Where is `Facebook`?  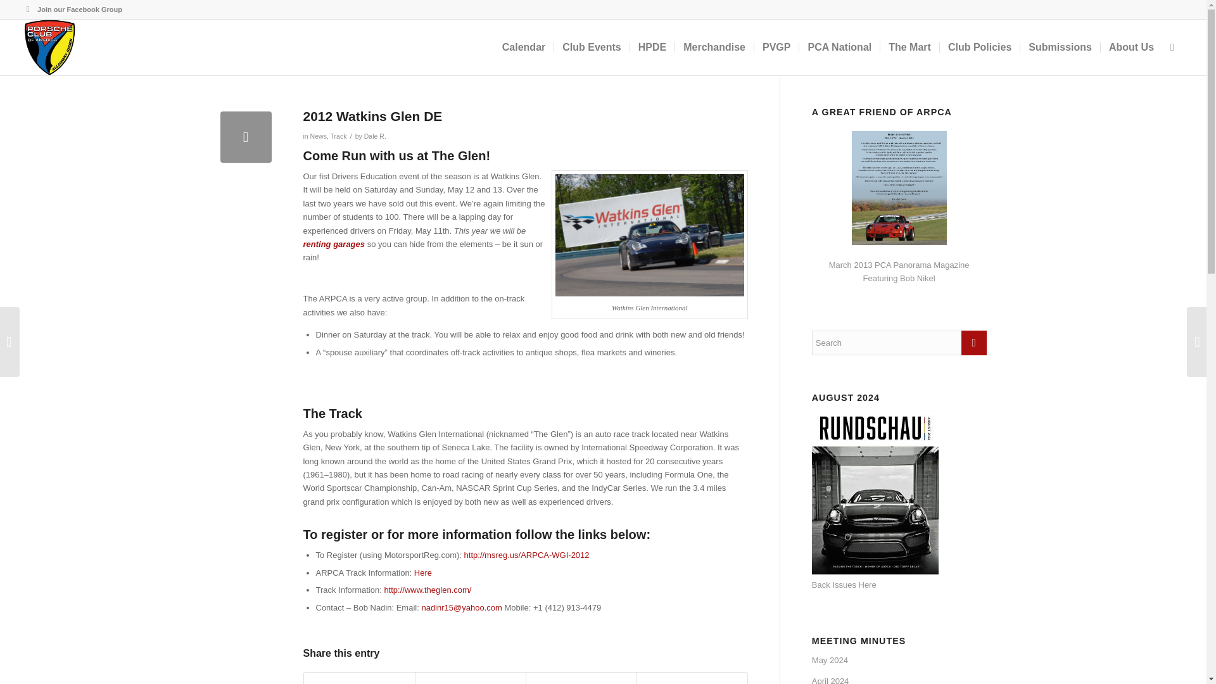 Facebook is located at coordinates (28, 9).